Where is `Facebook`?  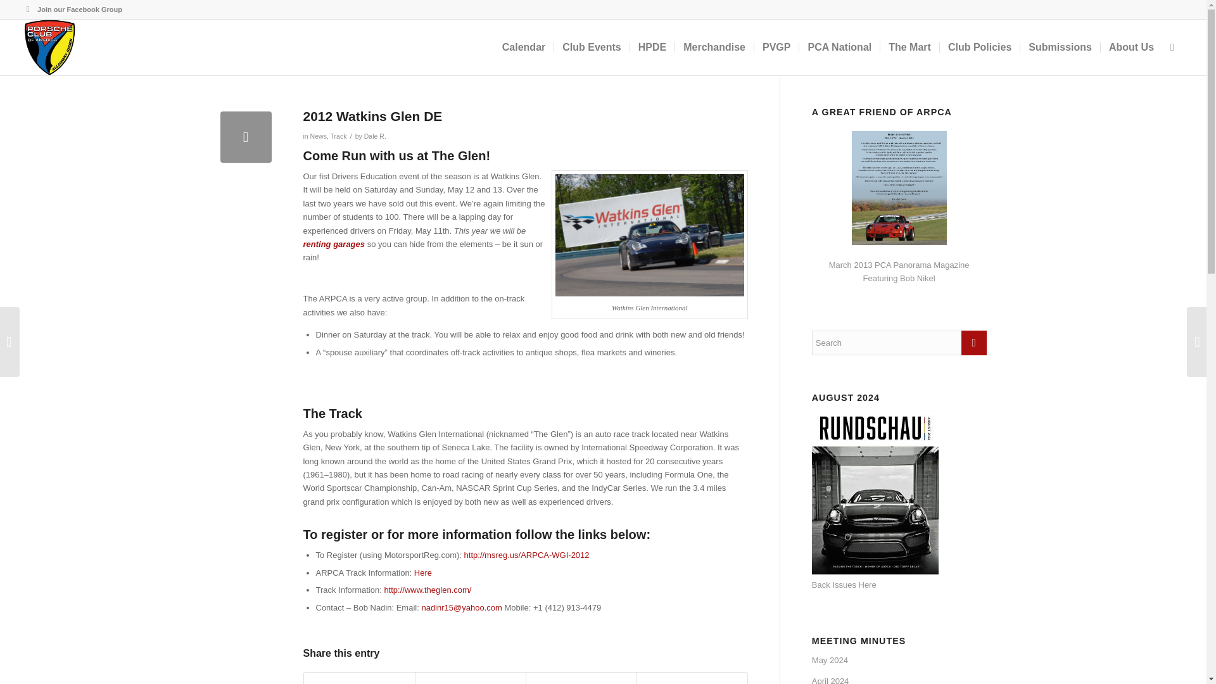 Facebook is located at coordinates (28, 9).